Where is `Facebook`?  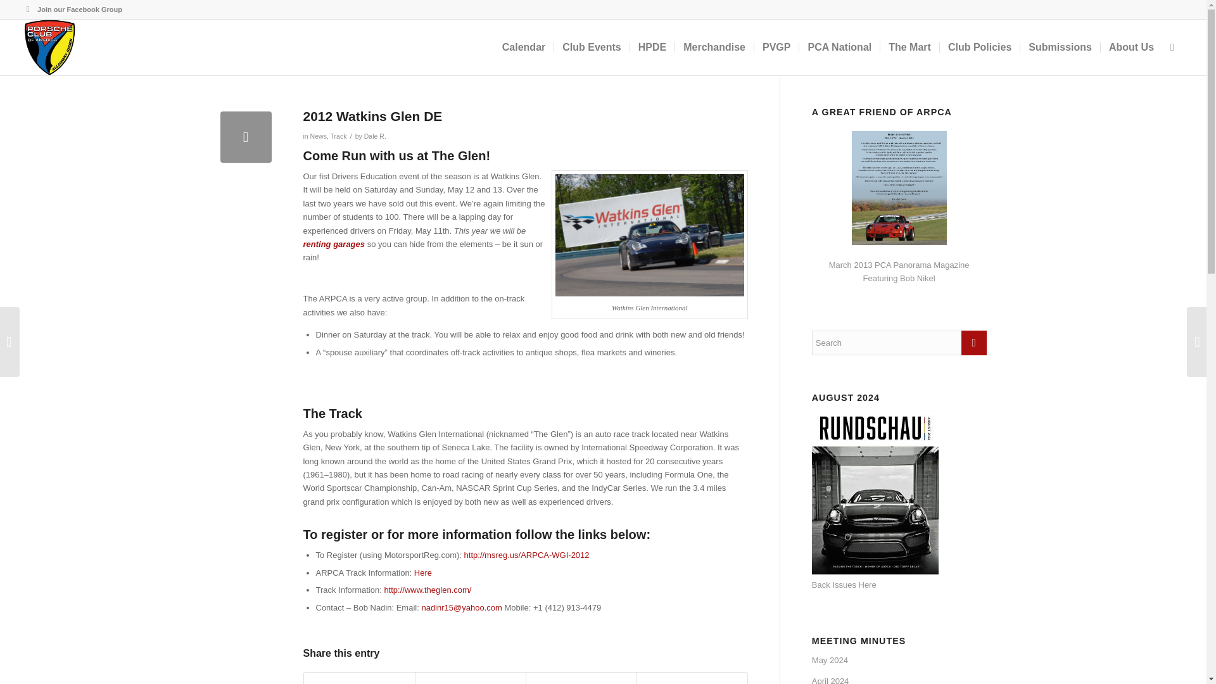 Facebook is located at coordinates (28, 9).